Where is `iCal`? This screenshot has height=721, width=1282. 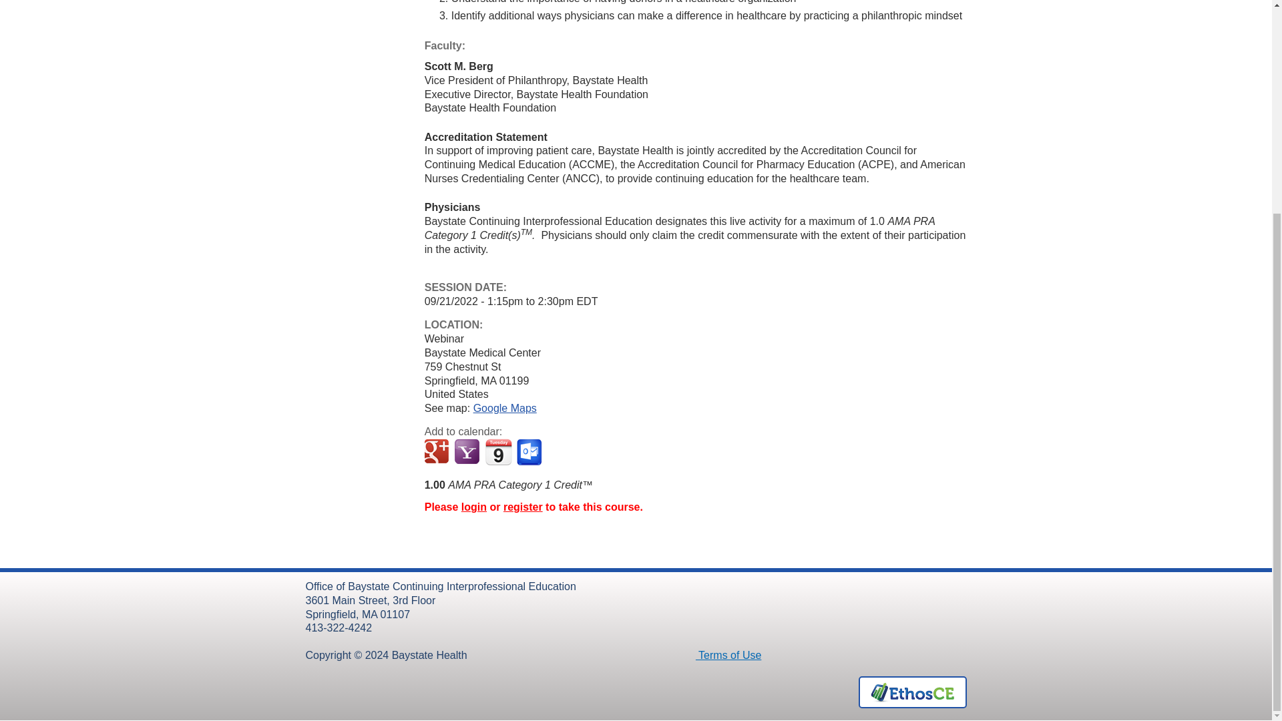
iCal is located at coordinates (498, 451).